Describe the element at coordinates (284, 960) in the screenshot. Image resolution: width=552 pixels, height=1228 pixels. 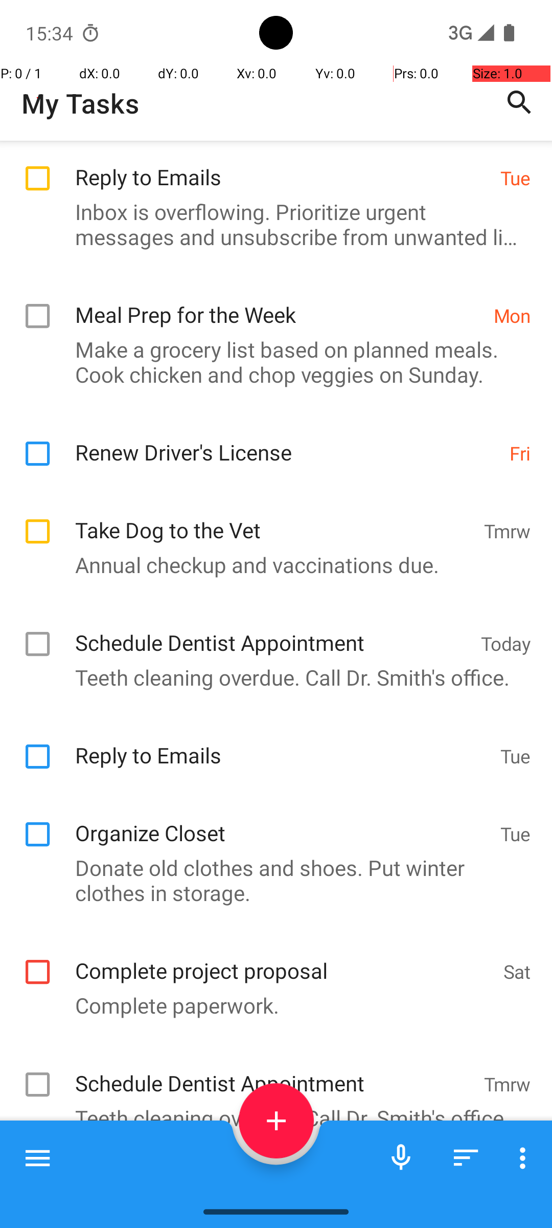
I see `Complete project proposal` at that location.